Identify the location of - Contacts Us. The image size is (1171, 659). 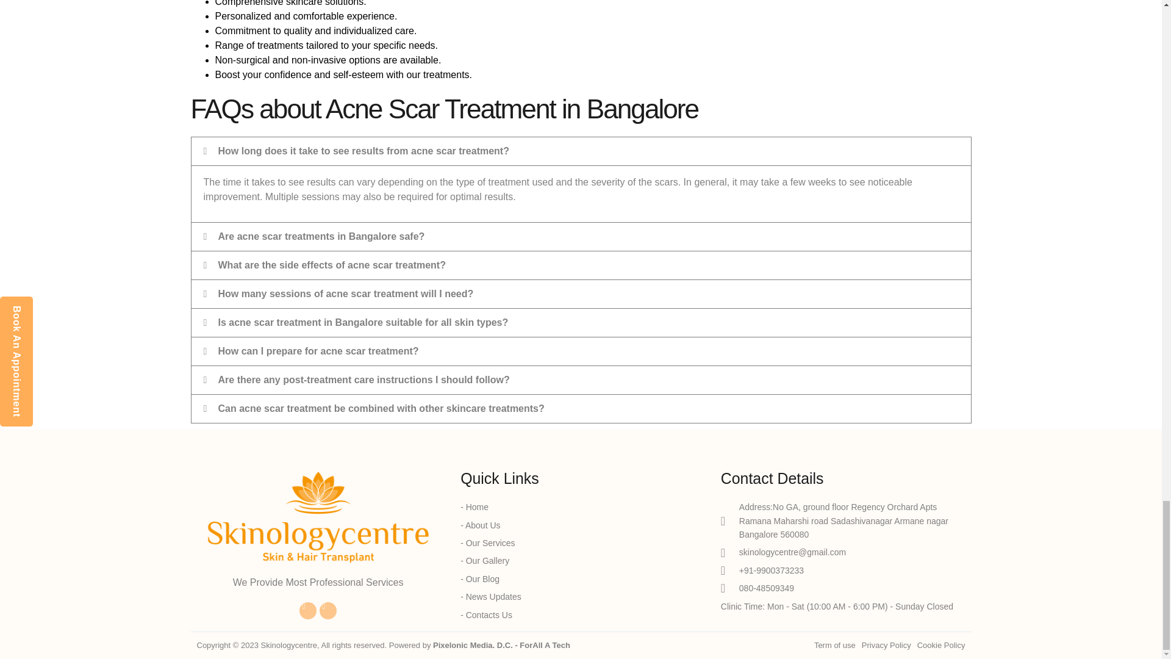
(581, 615).